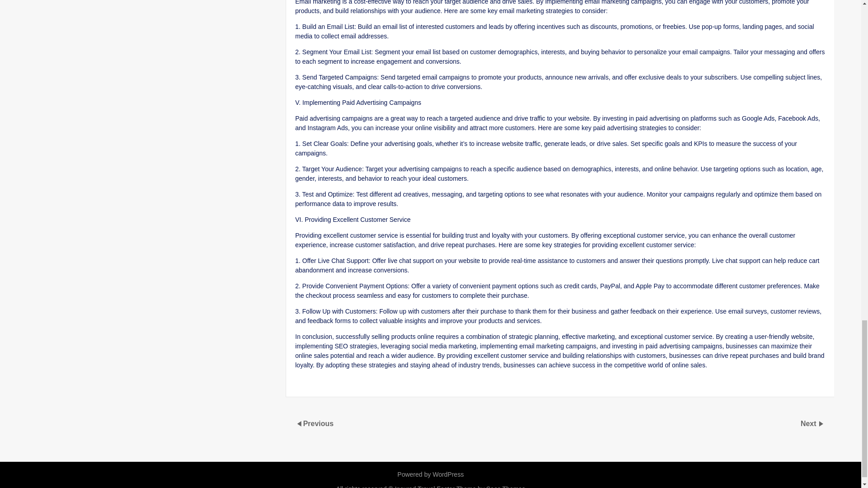 The width and height of the screenshot is (868, 488). What do you see at coordinates (511, 385) in the screenshot?
I see `Strategies` at bounding box center [511, 385].